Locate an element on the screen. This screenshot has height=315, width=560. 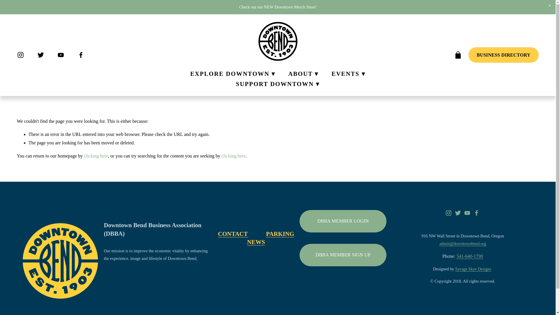
ABOUT is located at coordinates (303, 73).